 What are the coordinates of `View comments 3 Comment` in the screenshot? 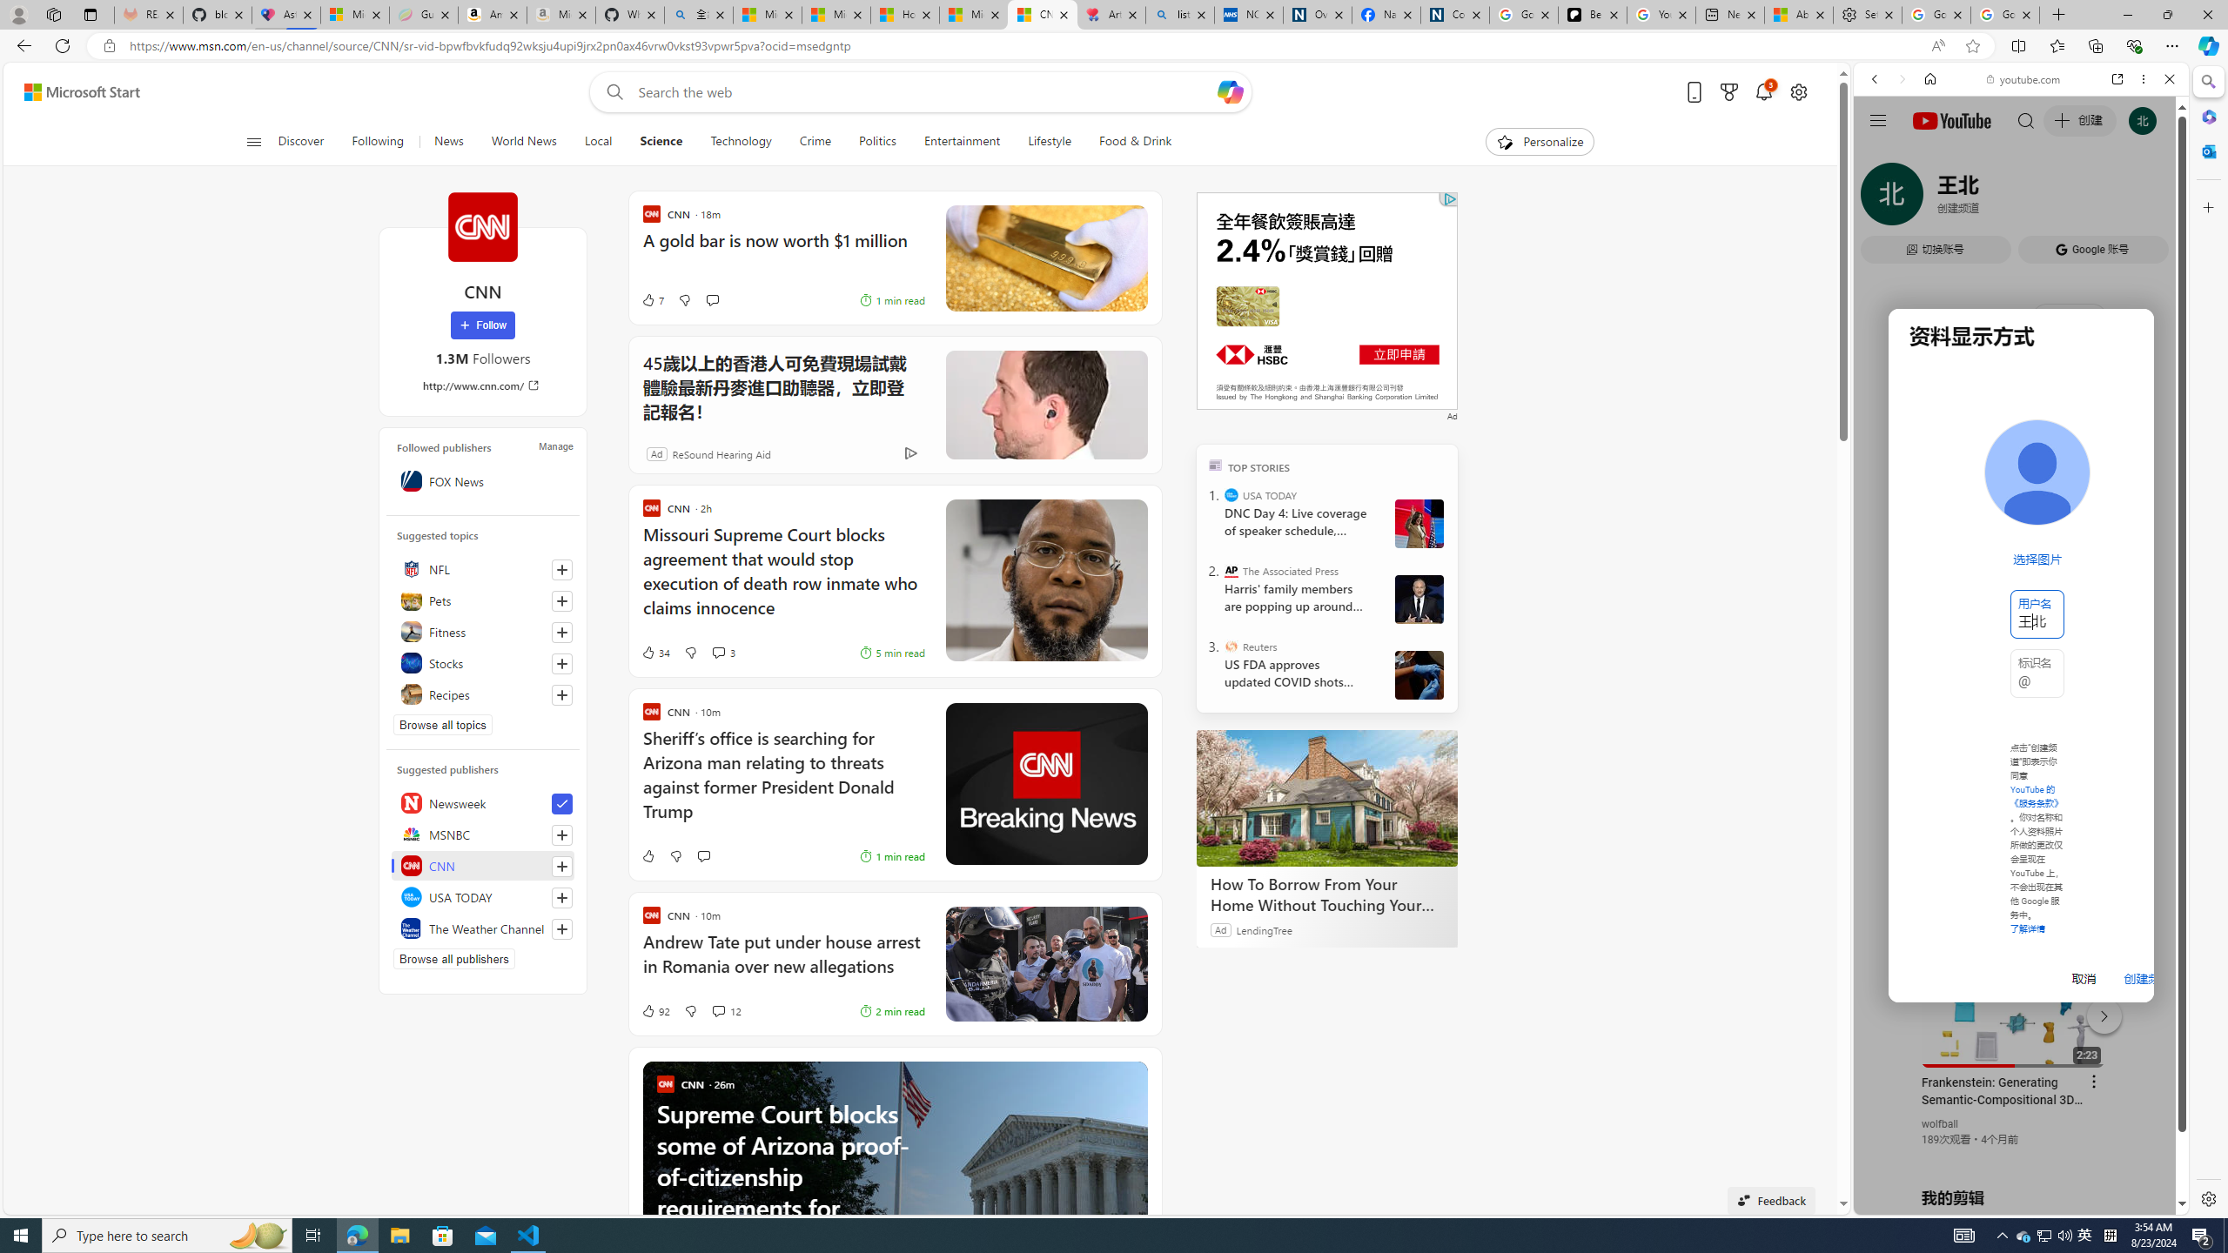 It's located at (718, 653).